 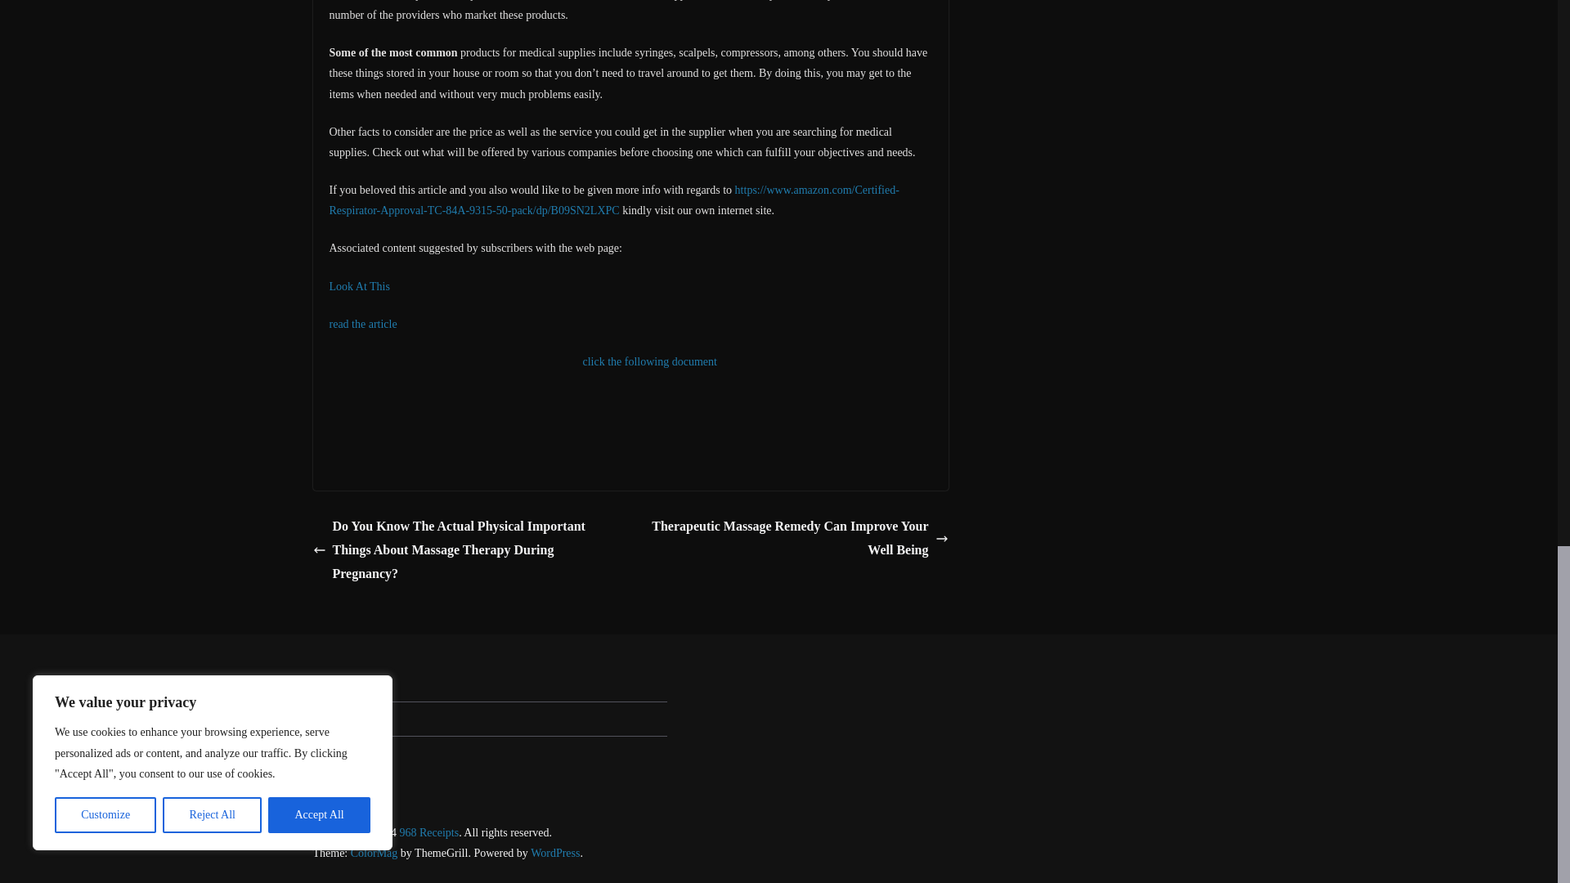 I want to click on Look At This, so click(x=358, y=286).